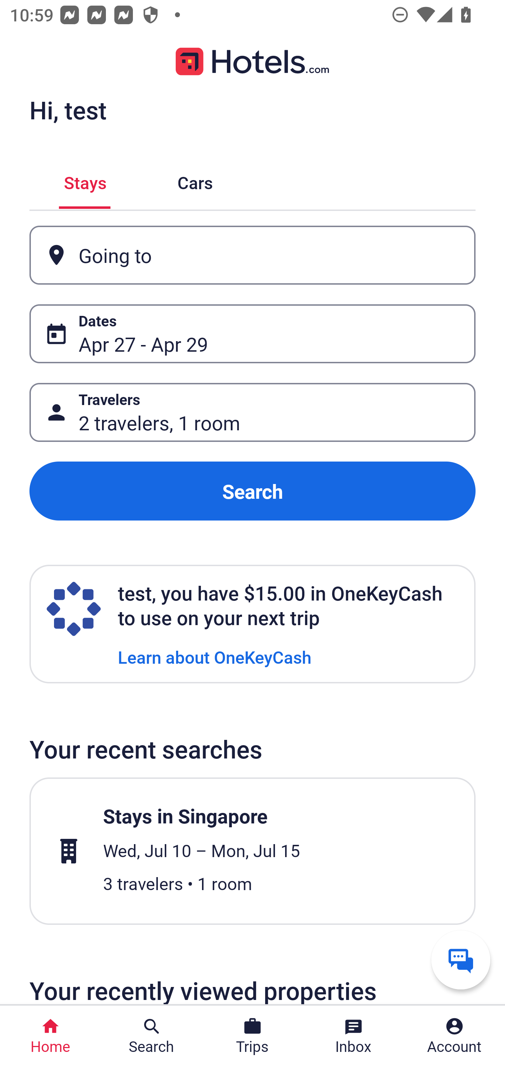 The height and width of the screenshot is (1067, 505). Describe the element at coordinates (68, 110) in the screenshot. I see `Hi, test` at that location.